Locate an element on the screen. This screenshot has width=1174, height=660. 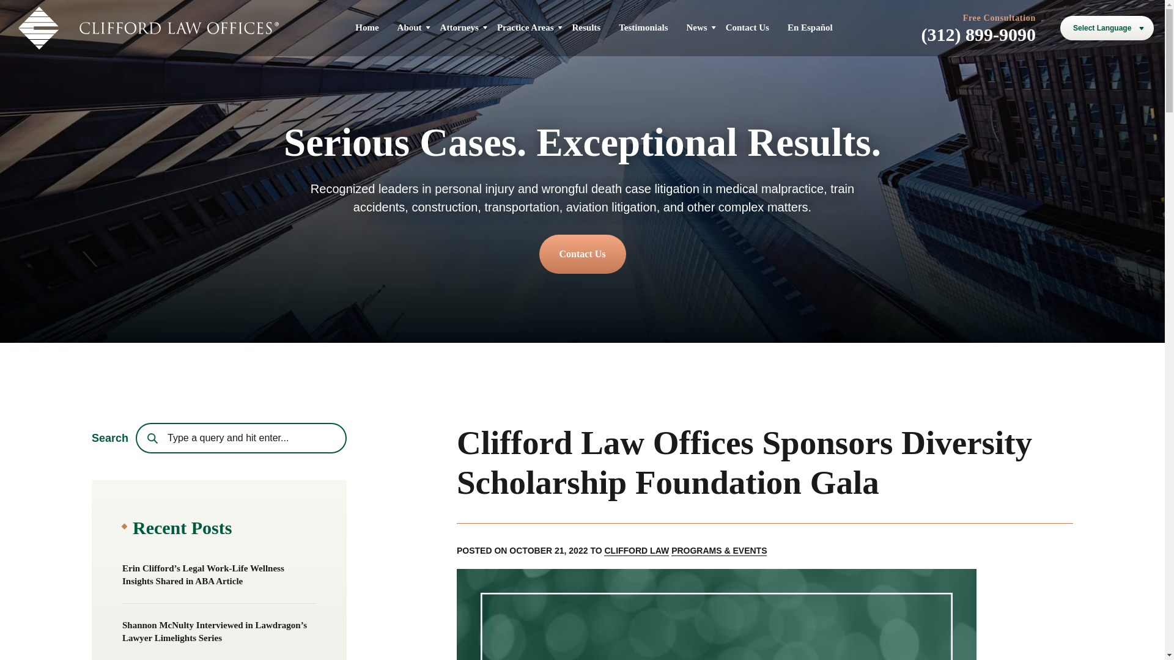
About is located at coordinates (410, 27).